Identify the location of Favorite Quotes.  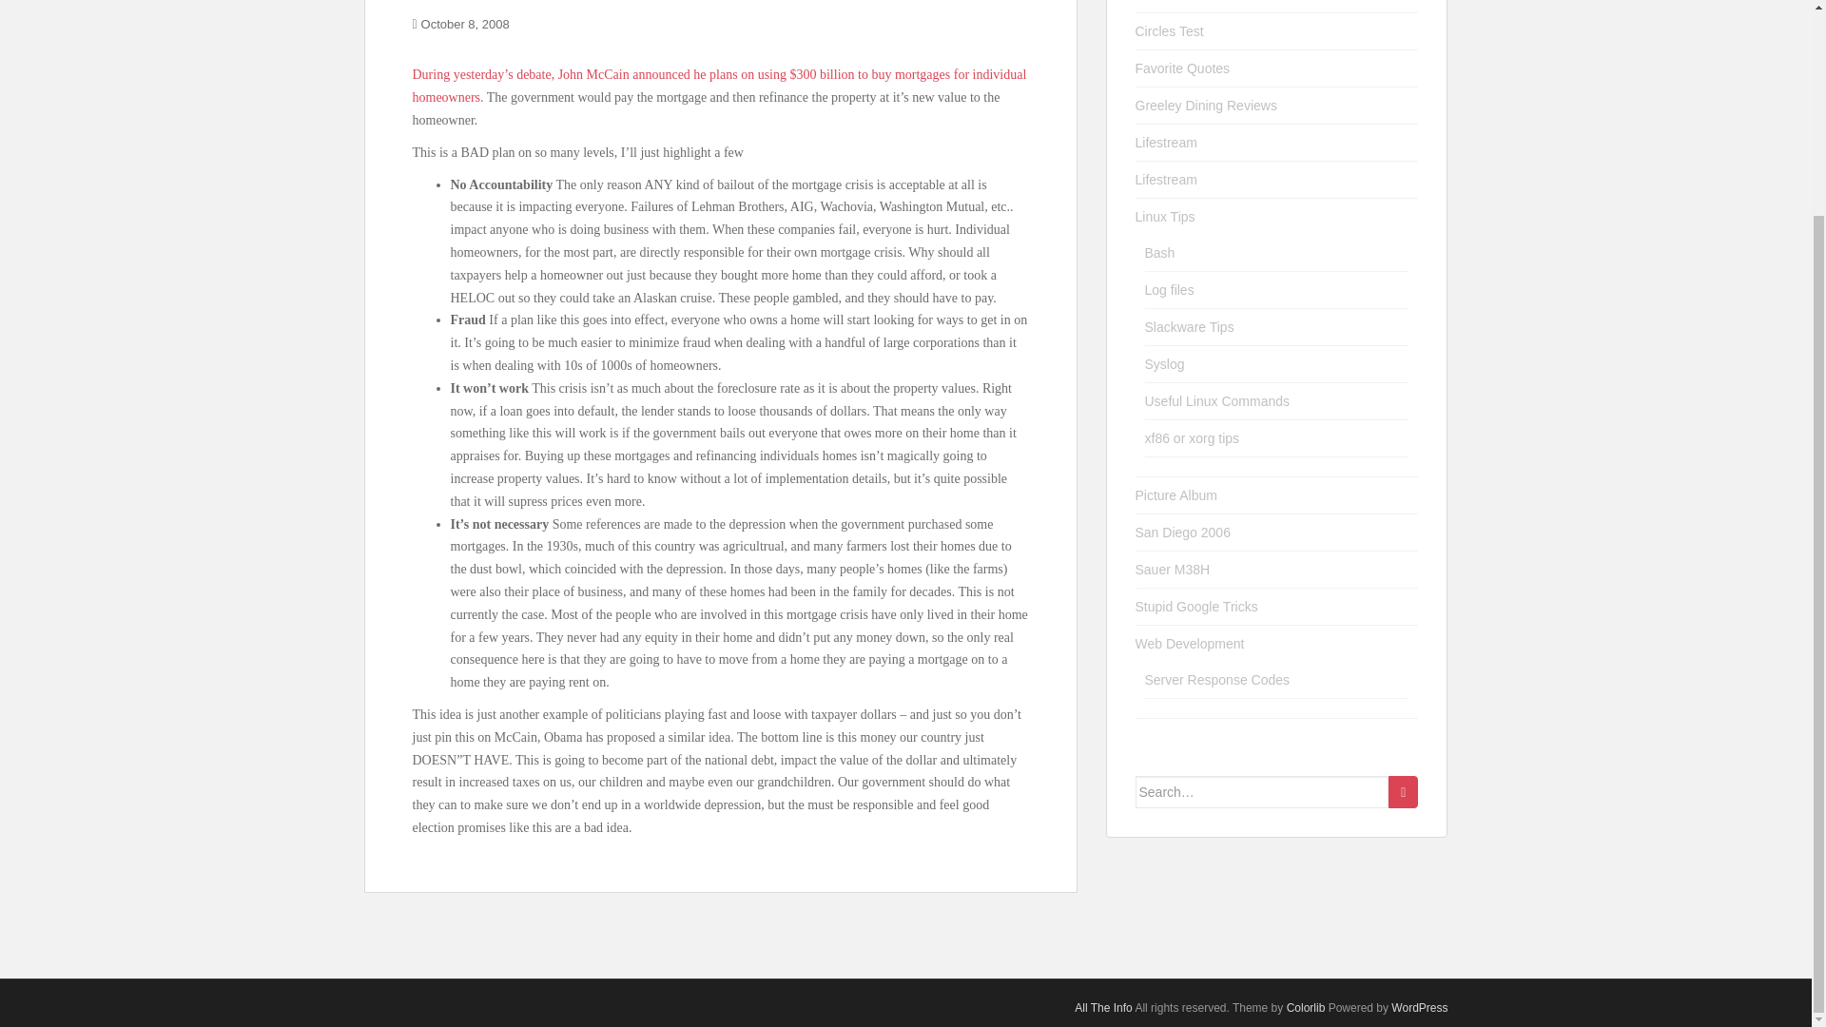
(1183, 68).